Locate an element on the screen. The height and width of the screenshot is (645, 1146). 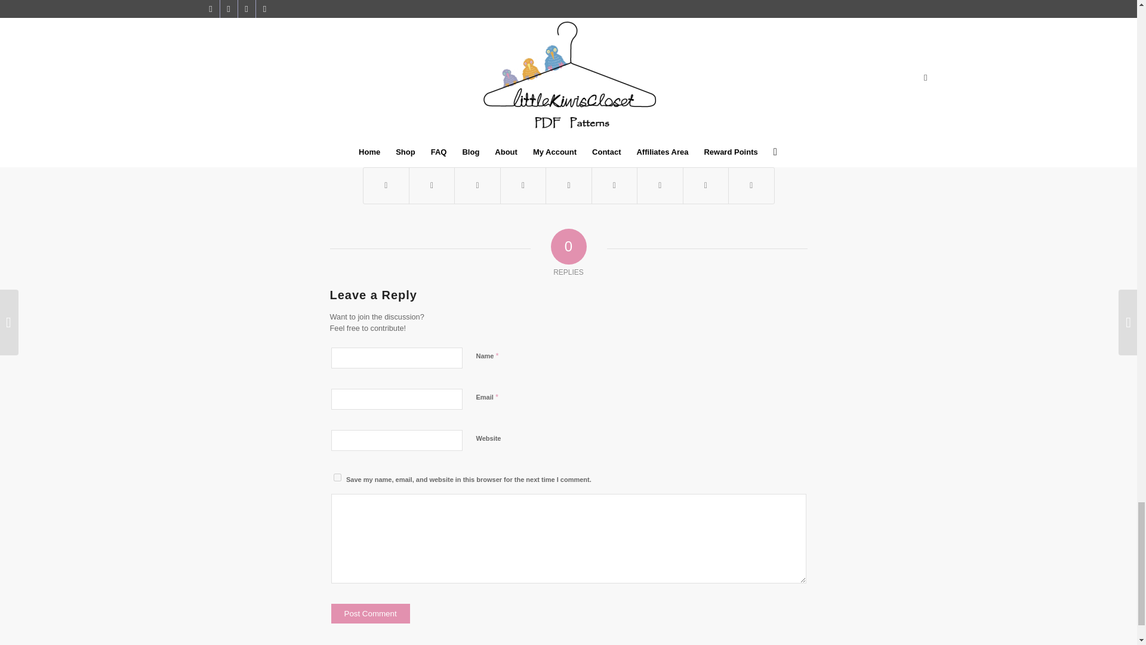
yes is located at coordinates (337, 477).